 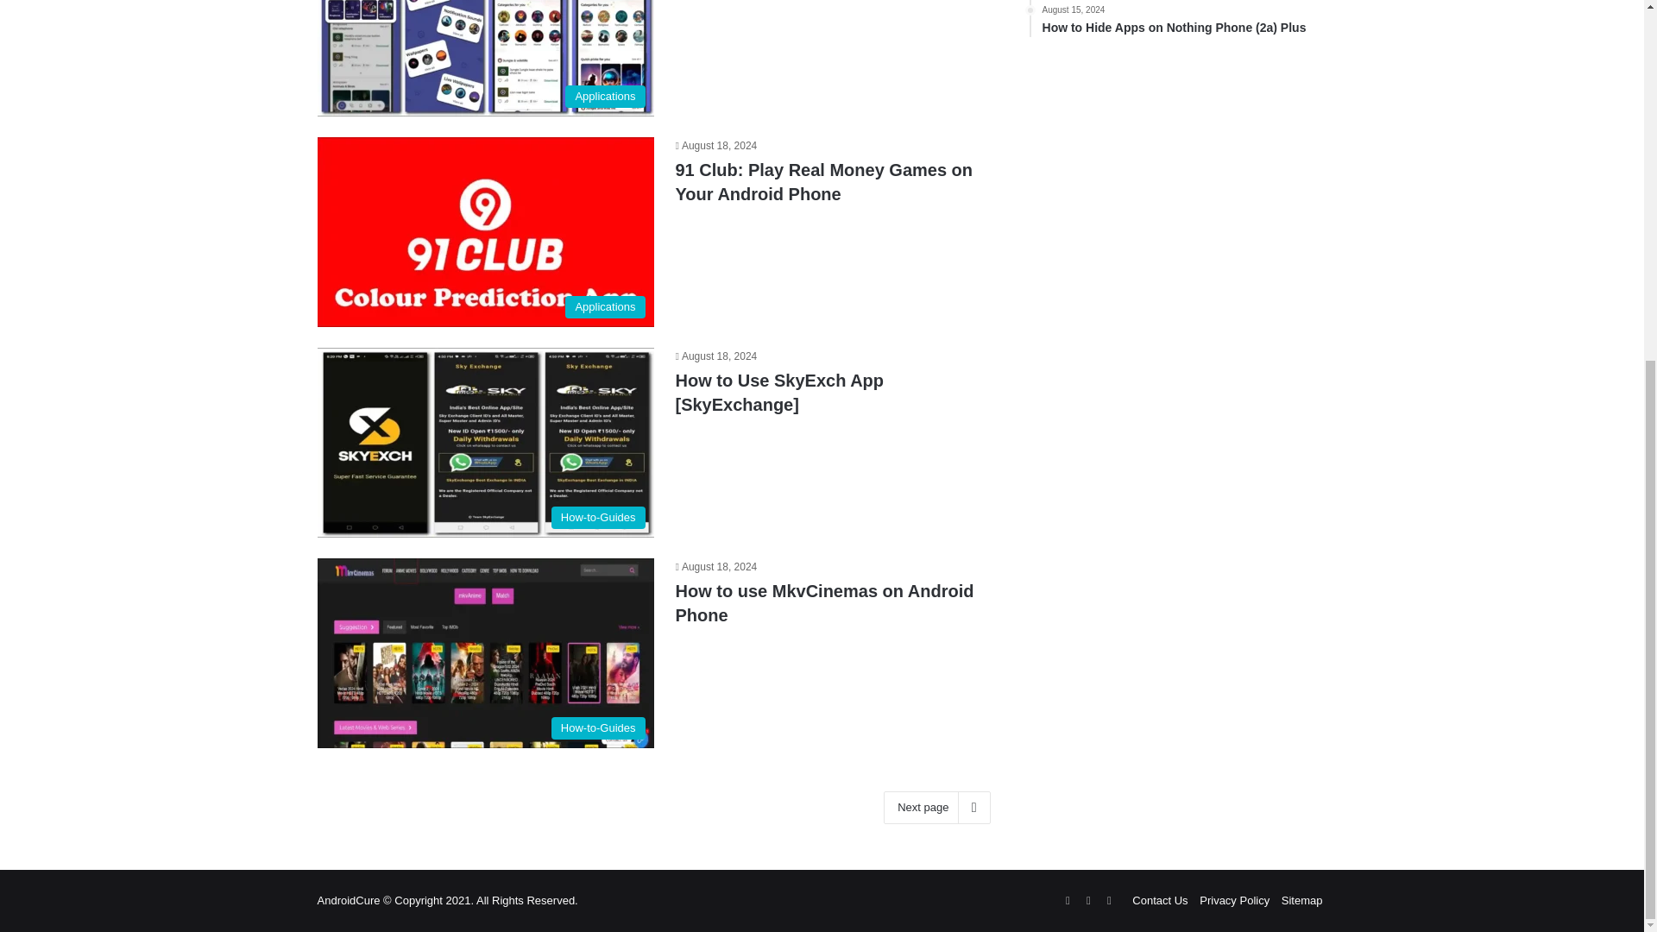 I want to click on Privacy Policy, so click(x=1234, y=899).